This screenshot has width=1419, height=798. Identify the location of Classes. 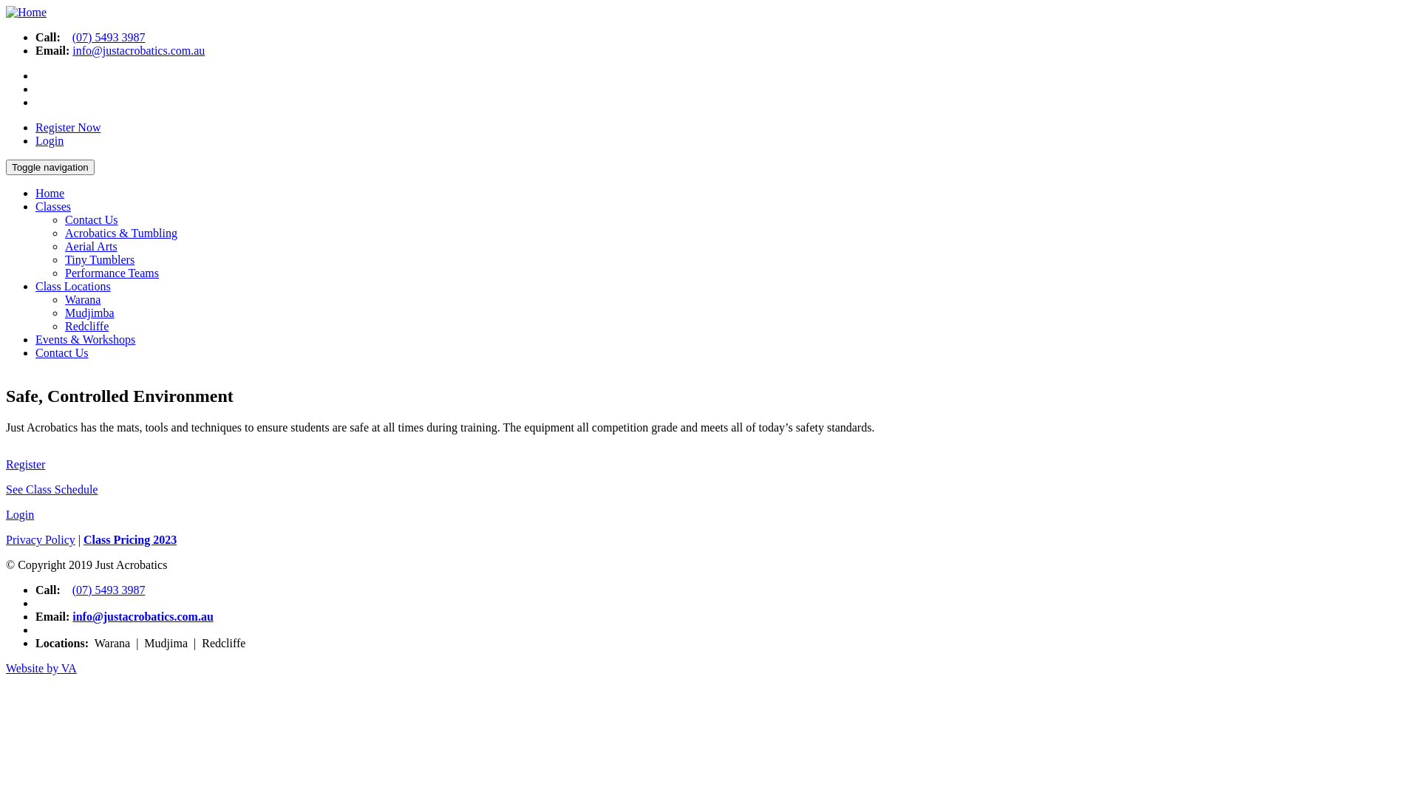
(53, 207).